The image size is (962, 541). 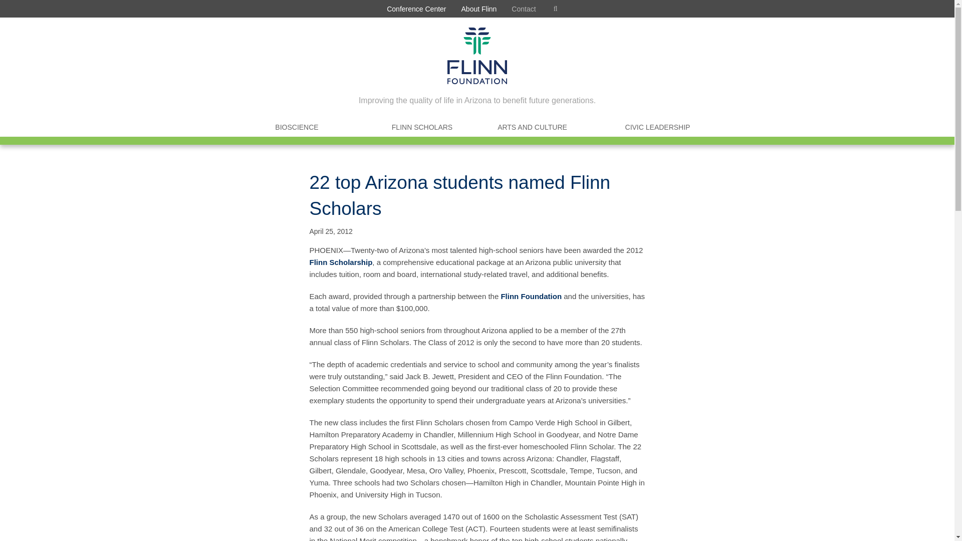 I want to click on About Flinn, so click(x=479, y=9).